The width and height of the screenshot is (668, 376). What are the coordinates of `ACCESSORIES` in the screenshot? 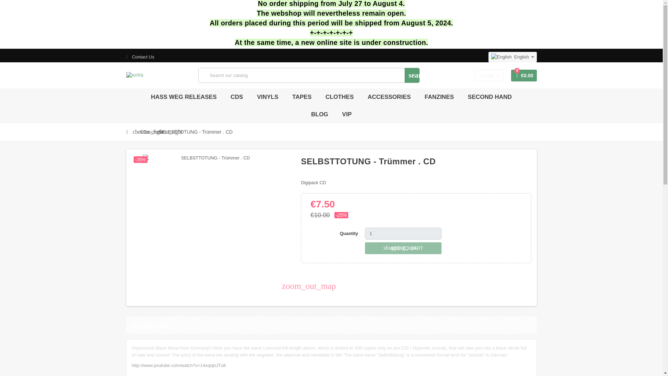 It's located at (389, 97).